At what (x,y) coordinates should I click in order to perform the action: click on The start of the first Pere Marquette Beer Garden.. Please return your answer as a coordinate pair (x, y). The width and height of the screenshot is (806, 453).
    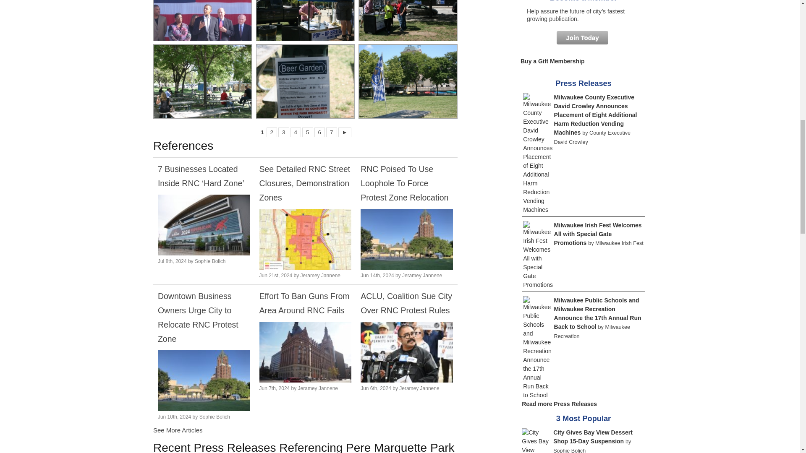
    Looking at the image, I should click on (202, 81).